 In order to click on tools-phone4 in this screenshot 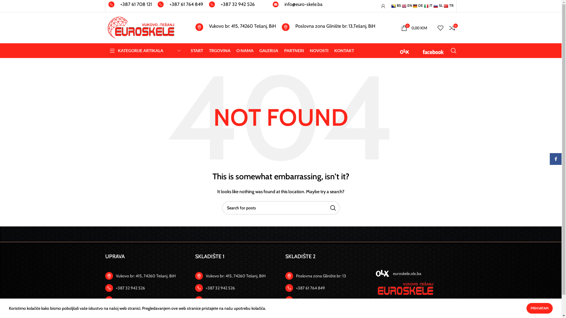, I will do `click(212, 4)`.